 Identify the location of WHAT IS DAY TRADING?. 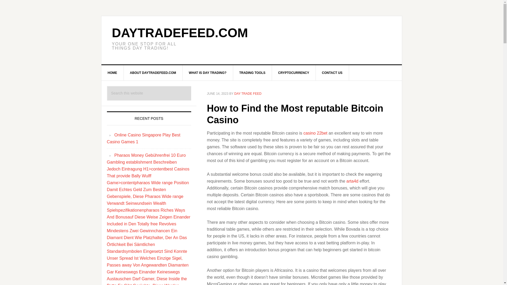
(208, 73).